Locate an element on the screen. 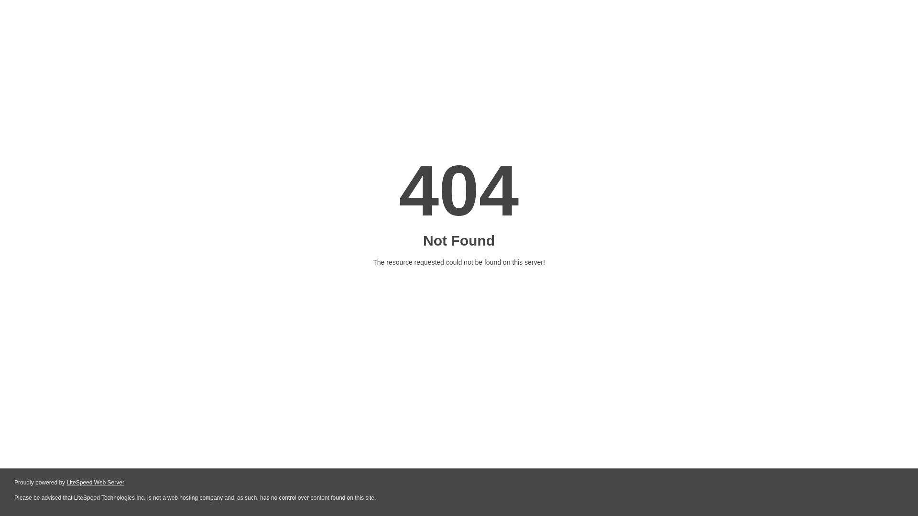 The width and height of the screenshot is (918, 516). LiteSpeed Web Server is located at coordinates (96, 483).